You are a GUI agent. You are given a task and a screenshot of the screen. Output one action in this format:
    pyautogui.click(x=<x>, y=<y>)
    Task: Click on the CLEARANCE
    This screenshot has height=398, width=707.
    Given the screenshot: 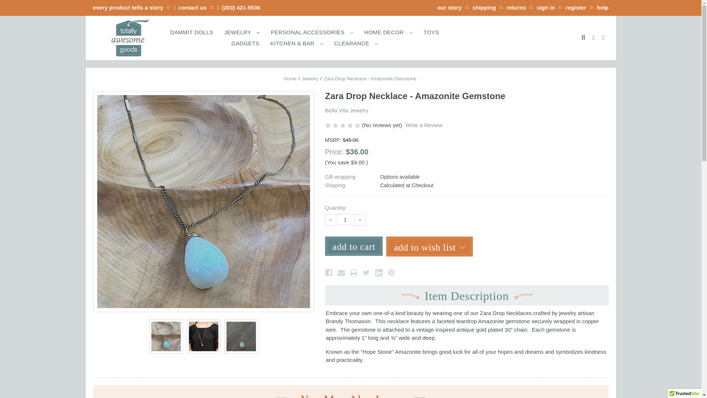 What is the action you would take?
    pyautogui.click(x=356, y=43)
    